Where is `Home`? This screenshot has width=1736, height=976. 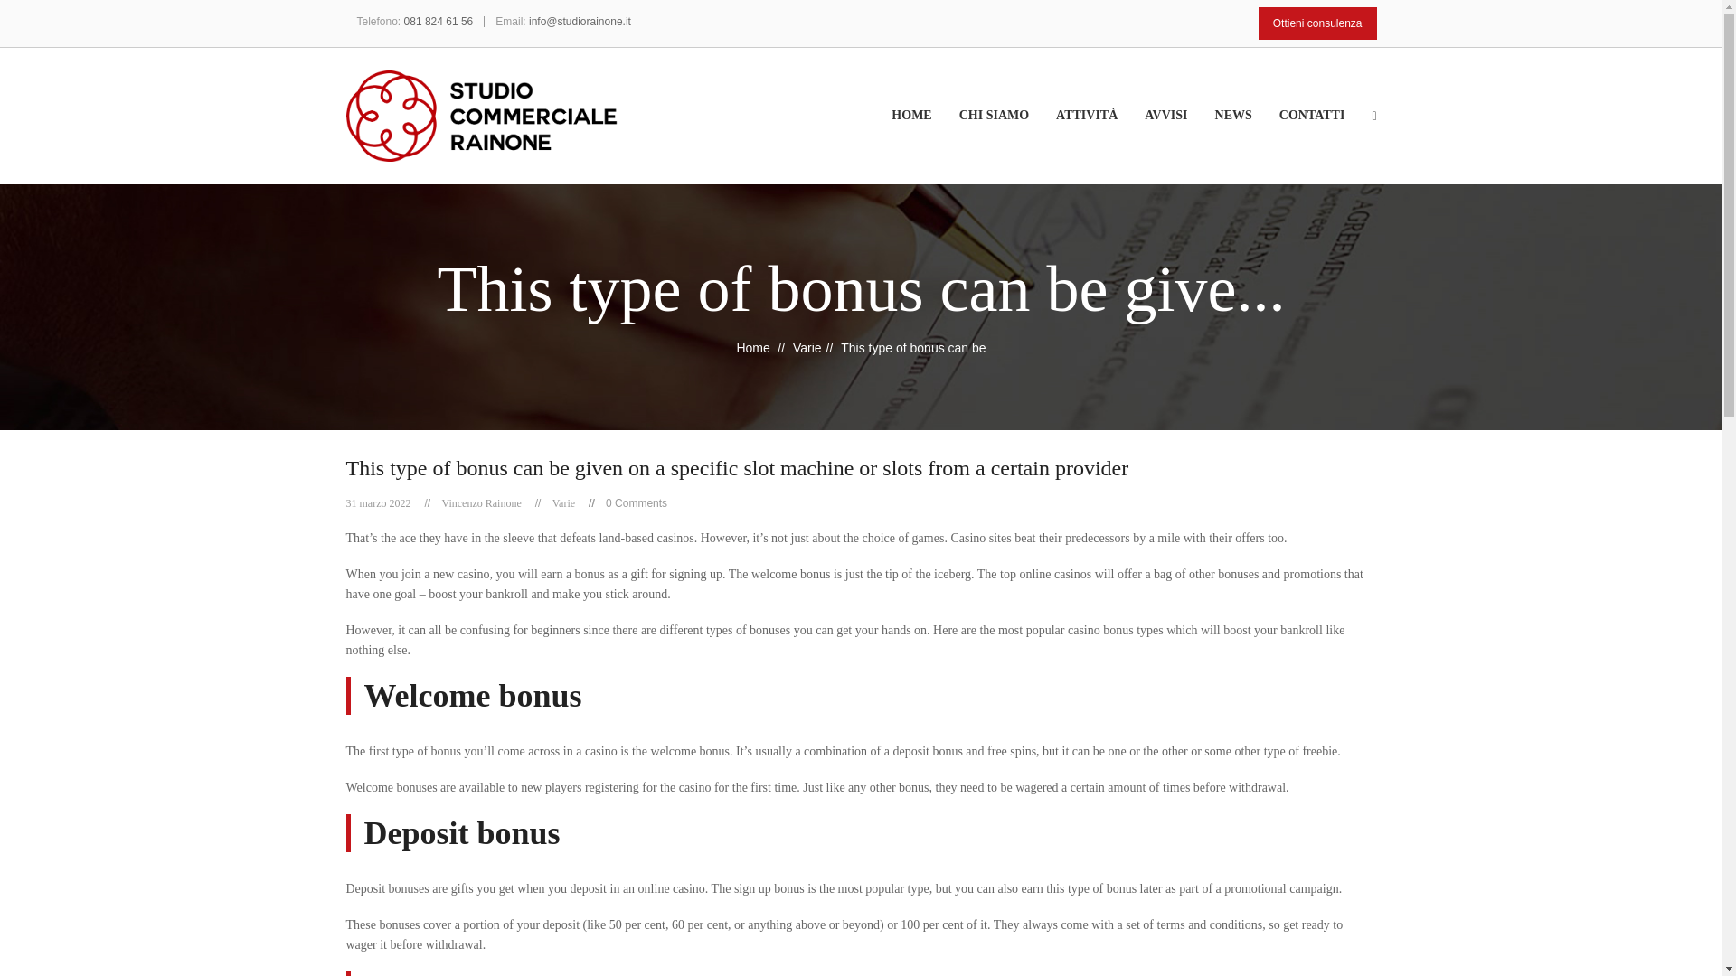 Home is located at coordinates (752, 347).